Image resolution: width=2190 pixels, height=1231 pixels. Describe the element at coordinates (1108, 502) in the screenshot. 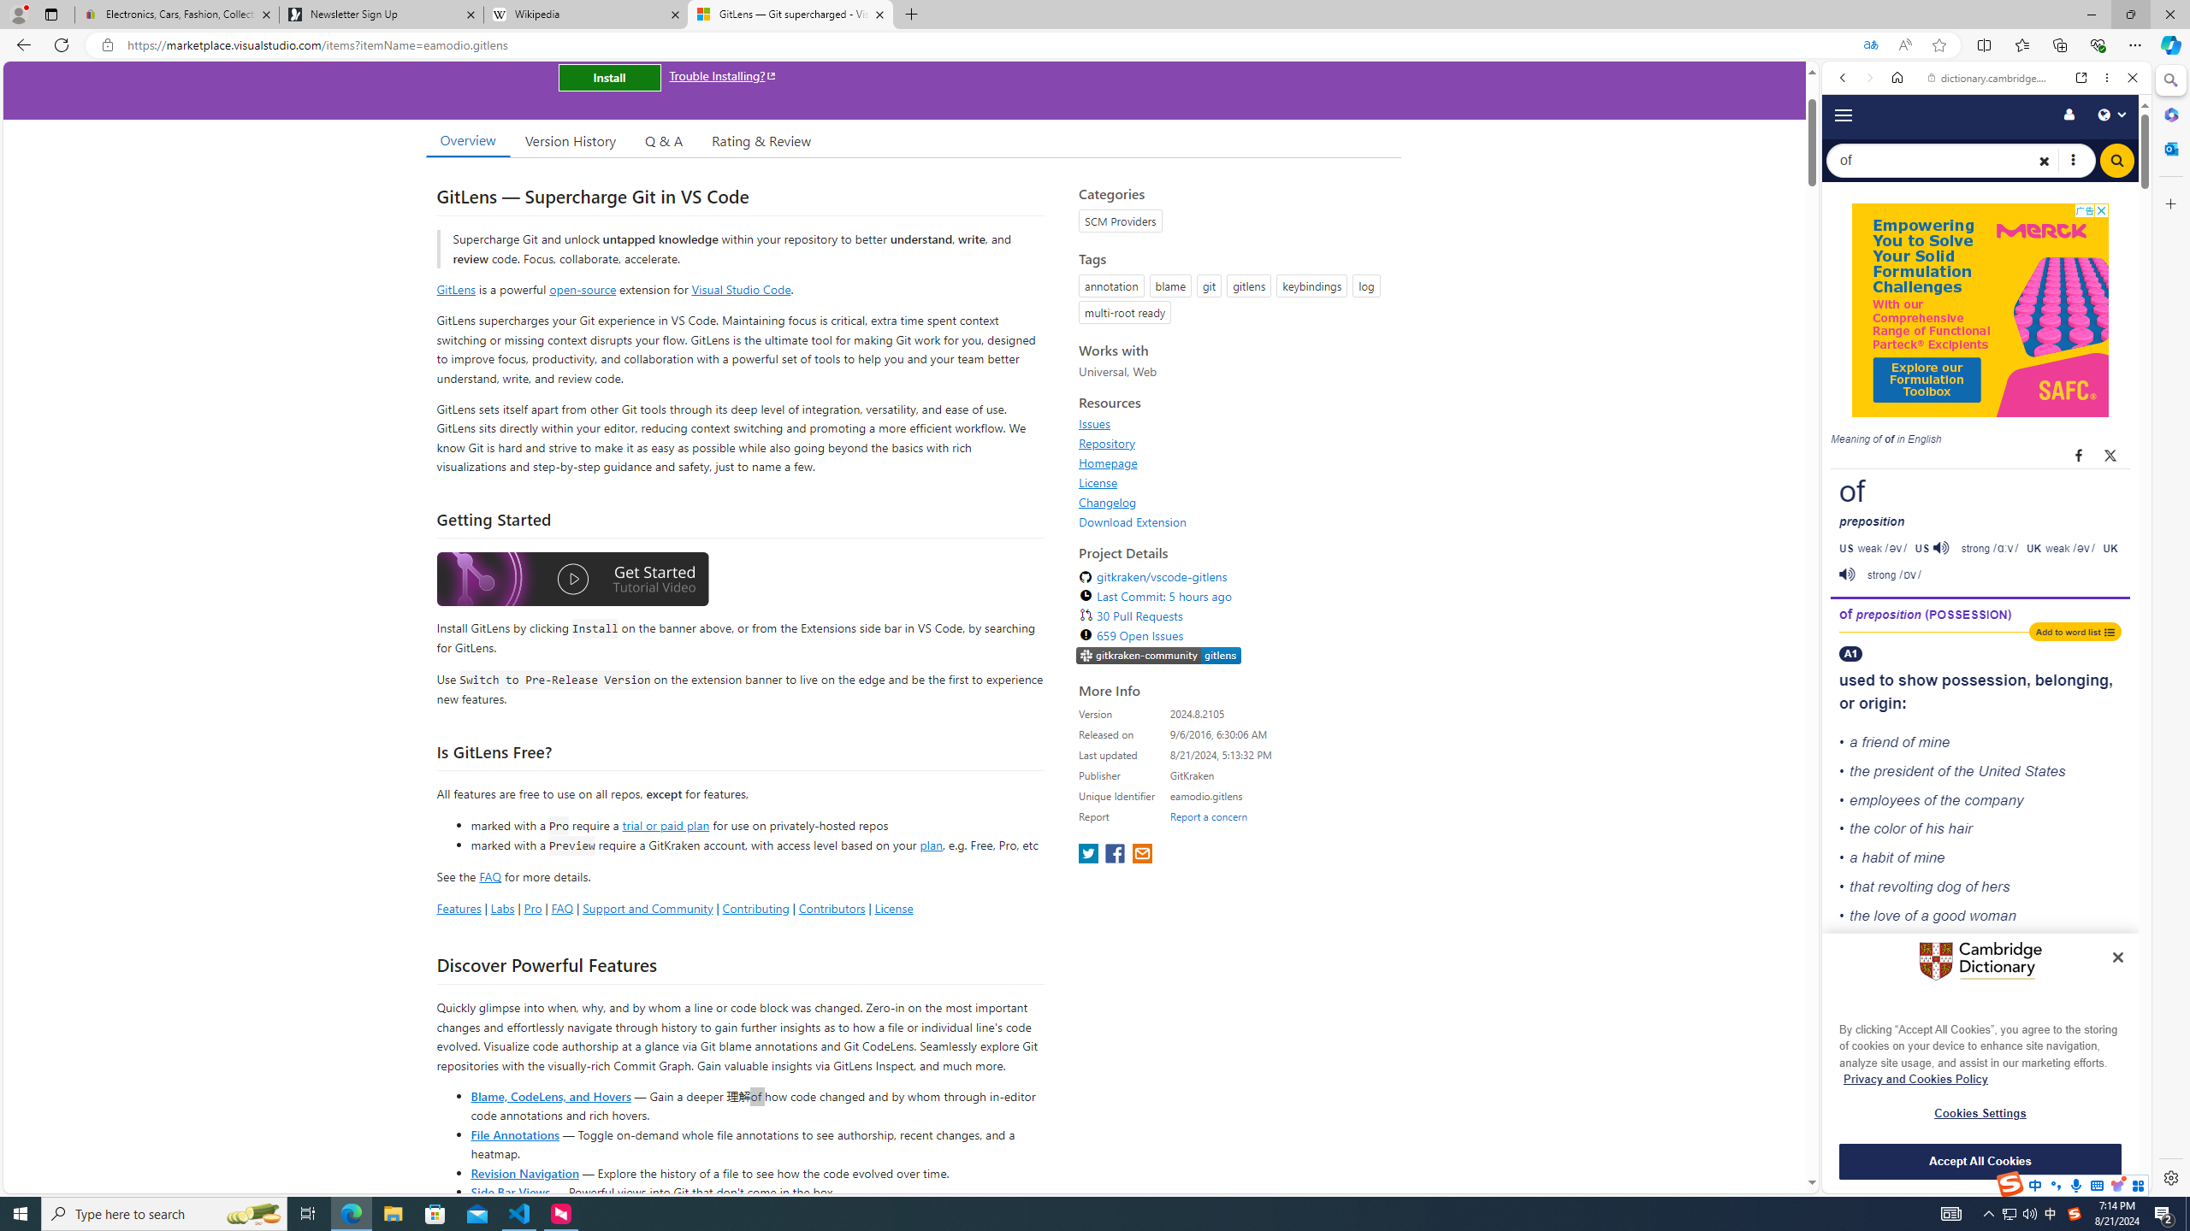

I see `Changelog` at that location.